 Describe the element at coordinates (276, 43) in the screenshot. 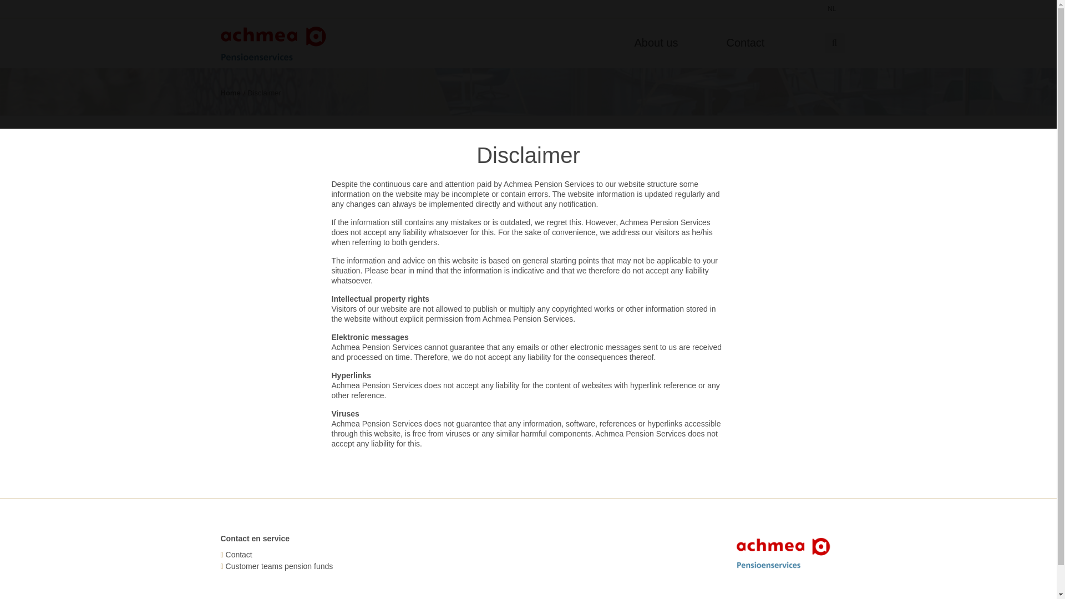

I see `logo Achmea Pensioenservices` at that location.